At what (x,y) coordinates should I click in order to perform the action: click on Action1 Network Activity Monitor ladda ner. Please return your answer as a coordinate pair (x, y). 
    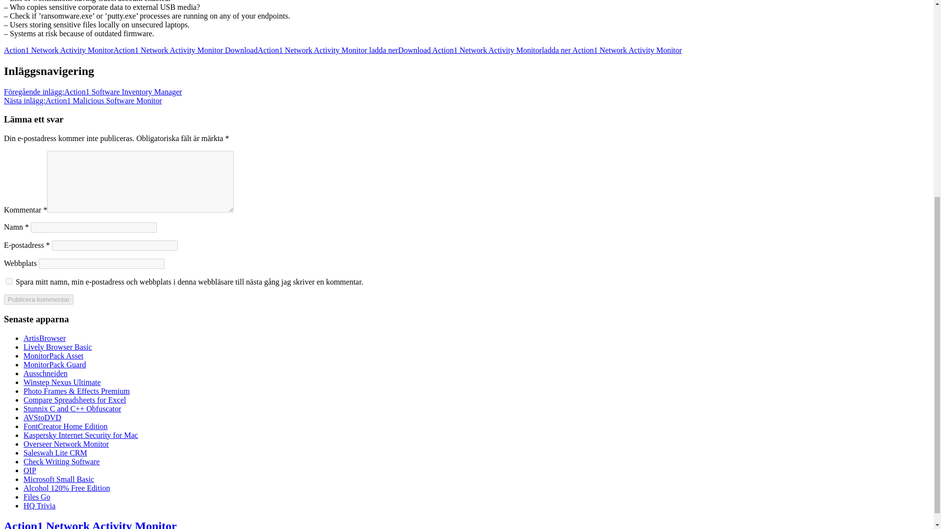
    Looking at the image, I should click on (328, 50).